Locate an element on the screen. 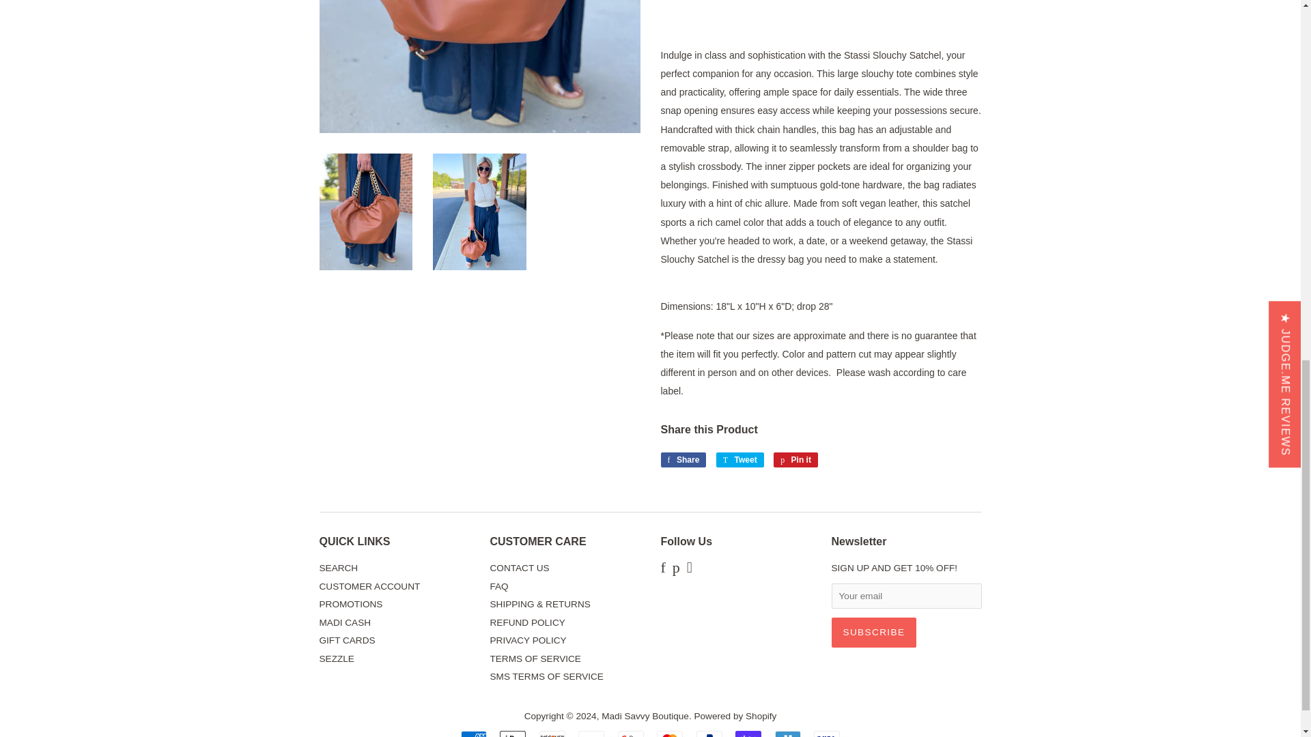 This screenshot has height=737, width=1311. Google Pay is located at coordinates (630, 734).